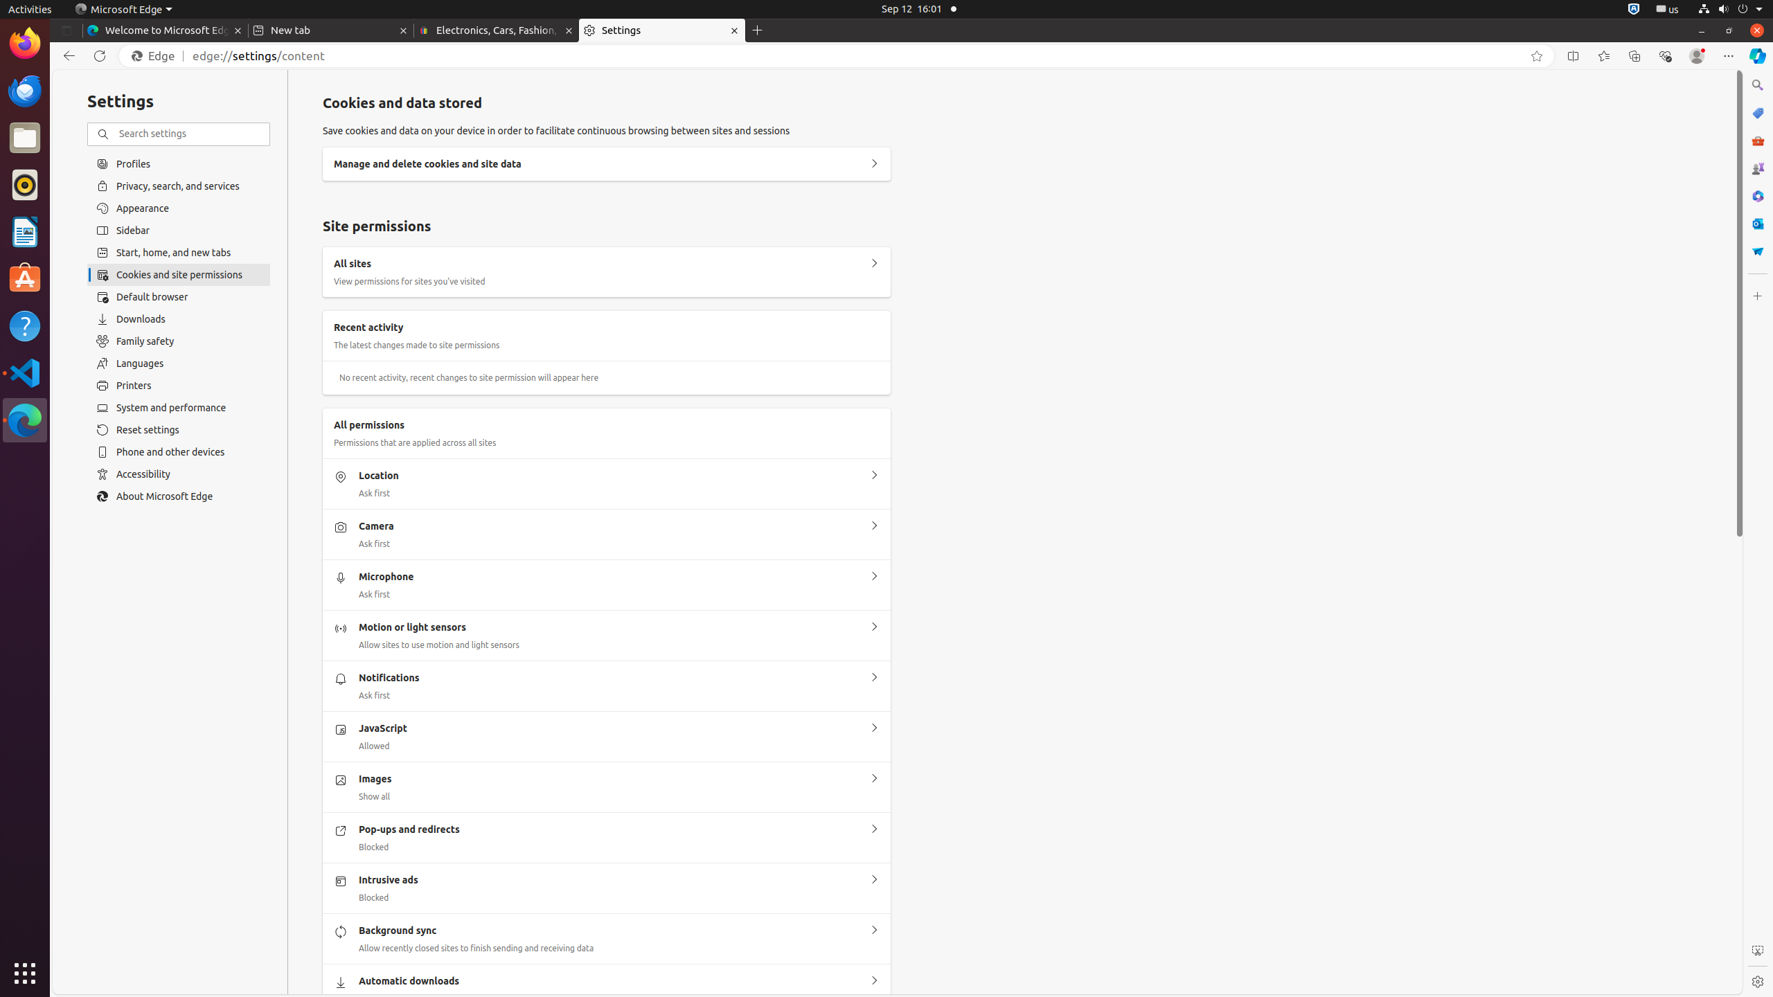  Describe the element at coordinates (1668, 10) in the screenshot. I see `:1.21/StatusNotifierItem` at that location.